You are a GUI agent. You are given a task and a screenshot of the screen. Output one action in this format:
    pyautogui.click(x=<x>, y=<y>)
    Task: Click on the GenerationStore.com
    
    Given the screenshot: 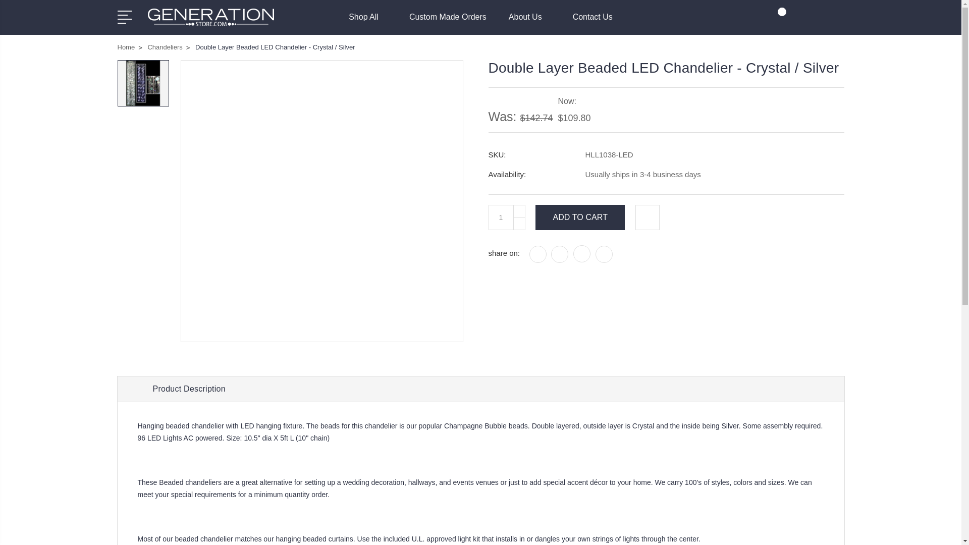 What is the action you would take?
    pyautogui.click(x=210, y=17)
    